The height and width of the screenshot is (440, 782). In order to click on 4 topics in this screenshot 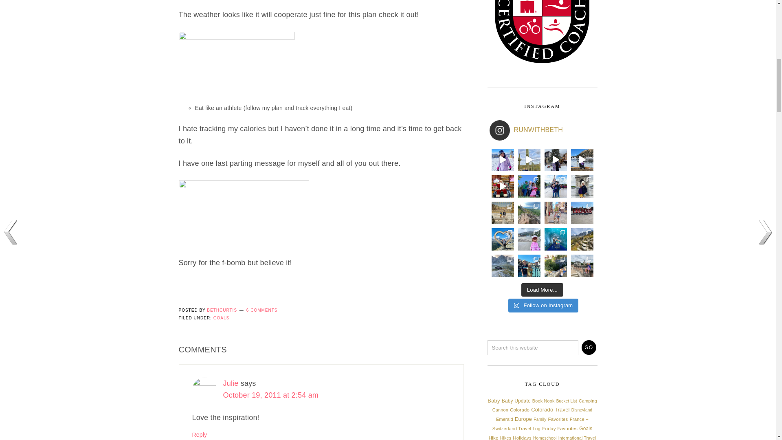, I will do `click(582, 410)`.